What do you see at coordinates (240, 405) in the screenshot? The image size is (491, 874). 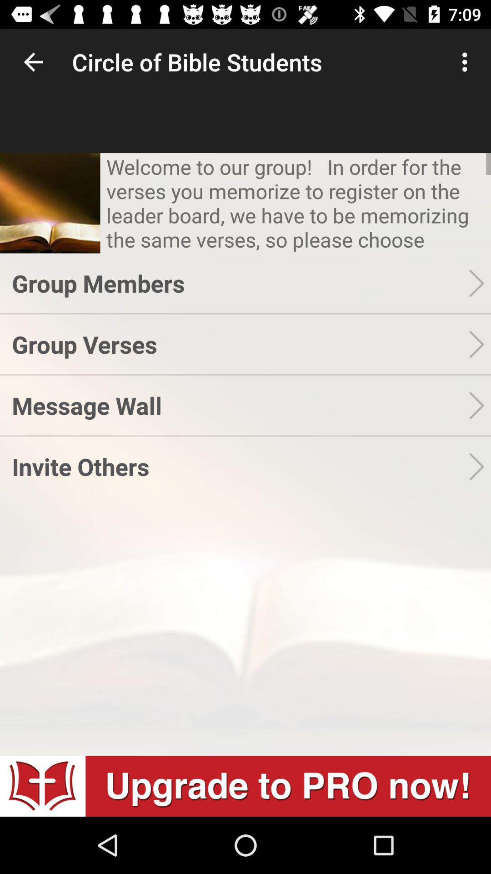 I see `select the app below the group verses` at bounding box center [240, 405].